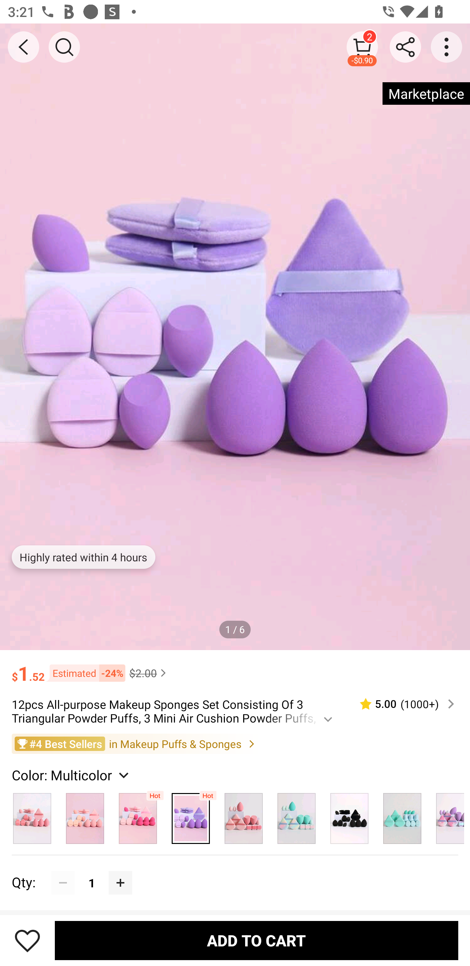 This screenshot has height=966, width=470. Describe the element at coordinates (27, 940) in the screenshot. I see `Save` at that location.